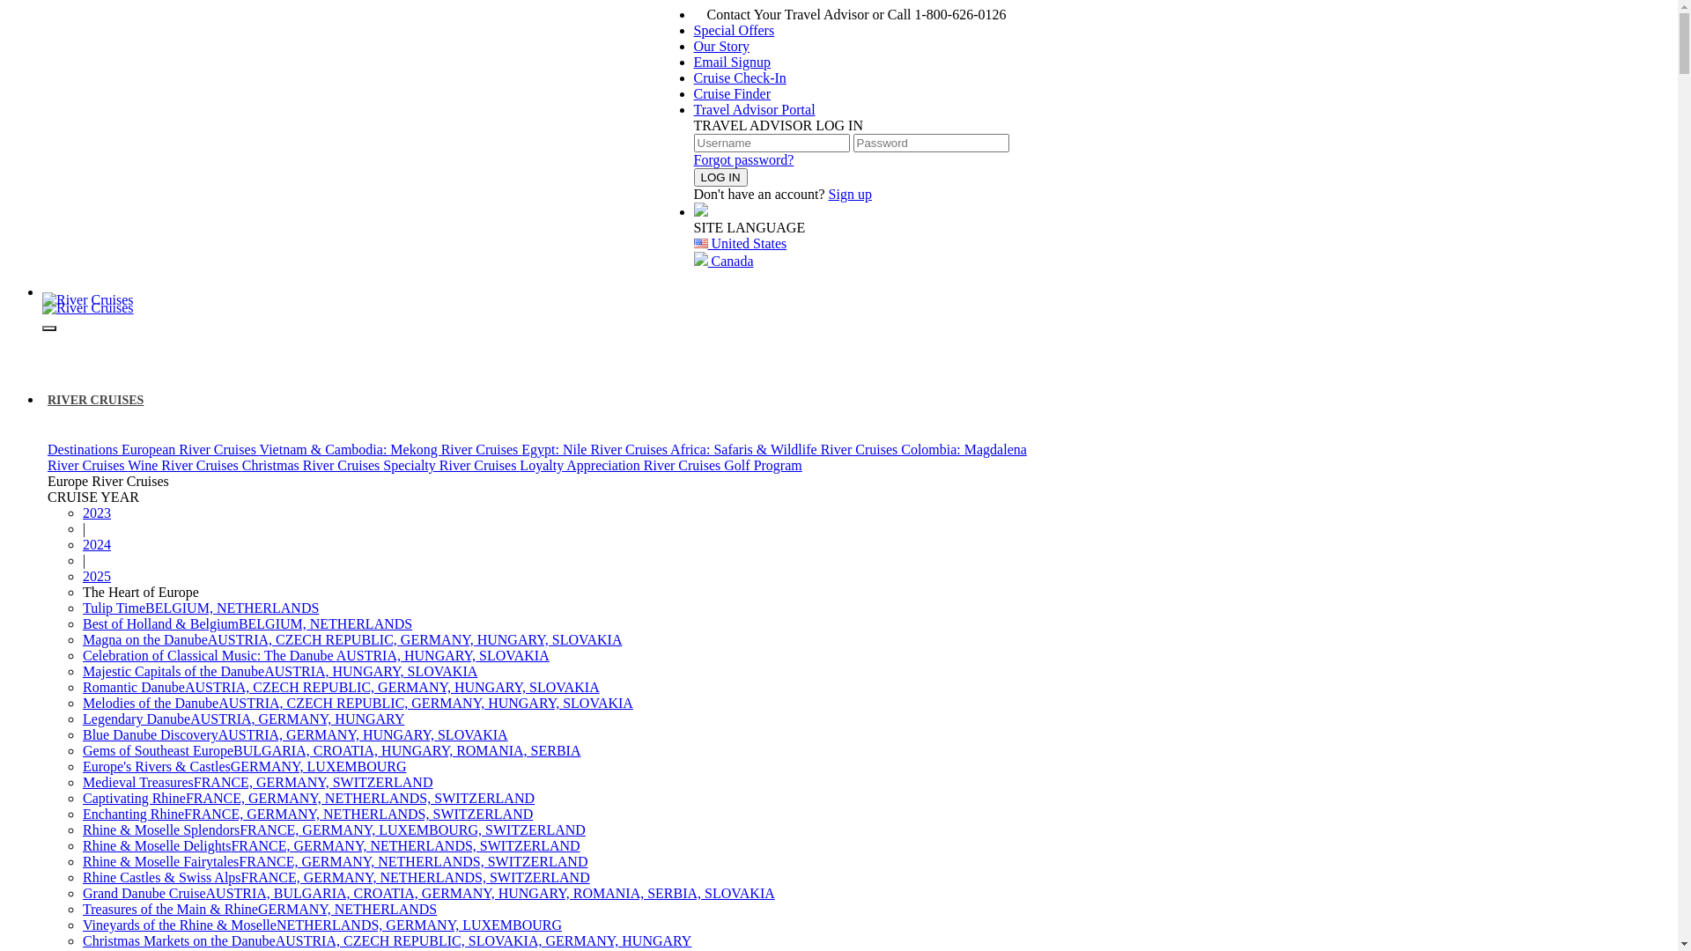 Image resolution: width=1691 pixels, height=951 pixels. What do you see at coordinates (25, 9) in the screenshot?
I see `Button` at bounding box center [25, 9].